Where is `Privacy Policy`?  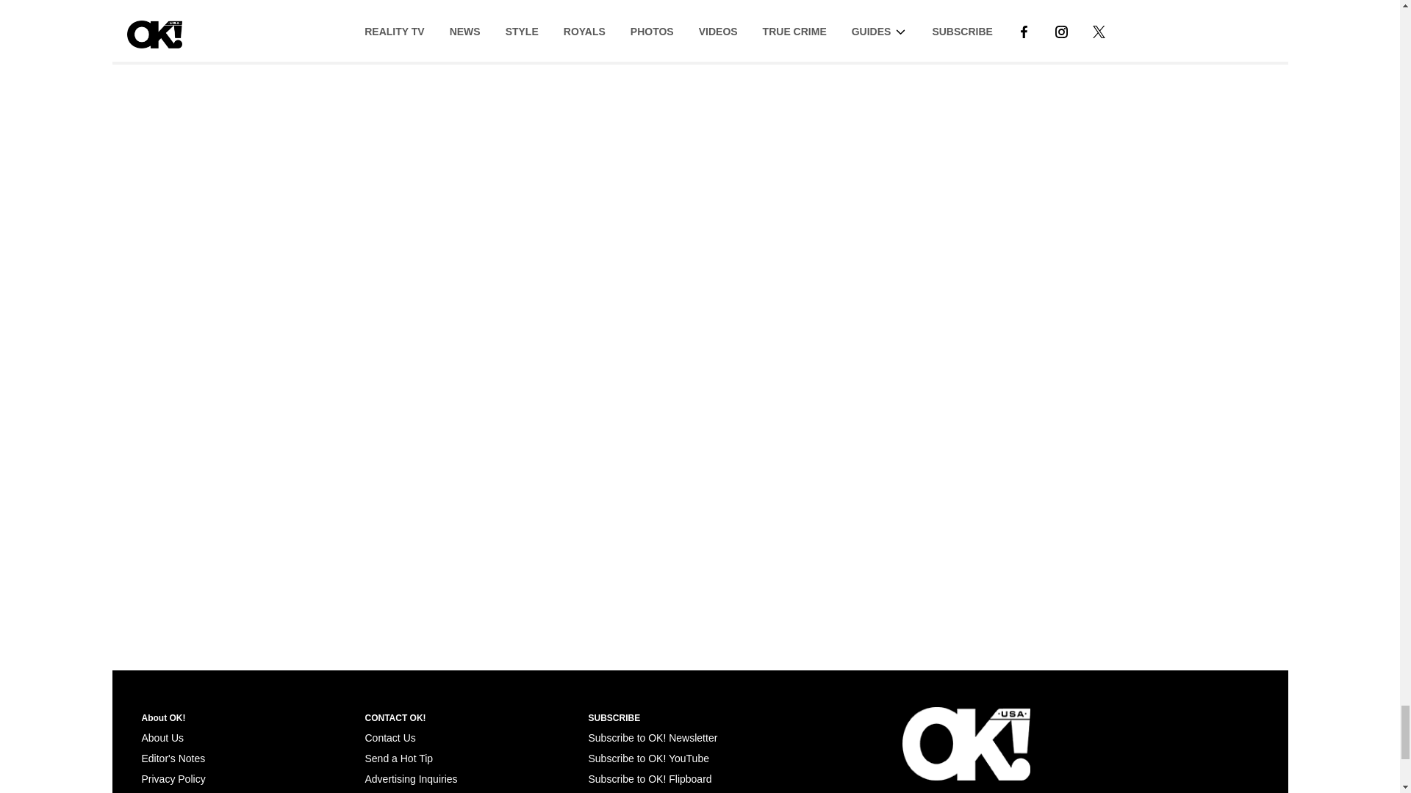 Privacy Policy is located at coordinates (173, 779).